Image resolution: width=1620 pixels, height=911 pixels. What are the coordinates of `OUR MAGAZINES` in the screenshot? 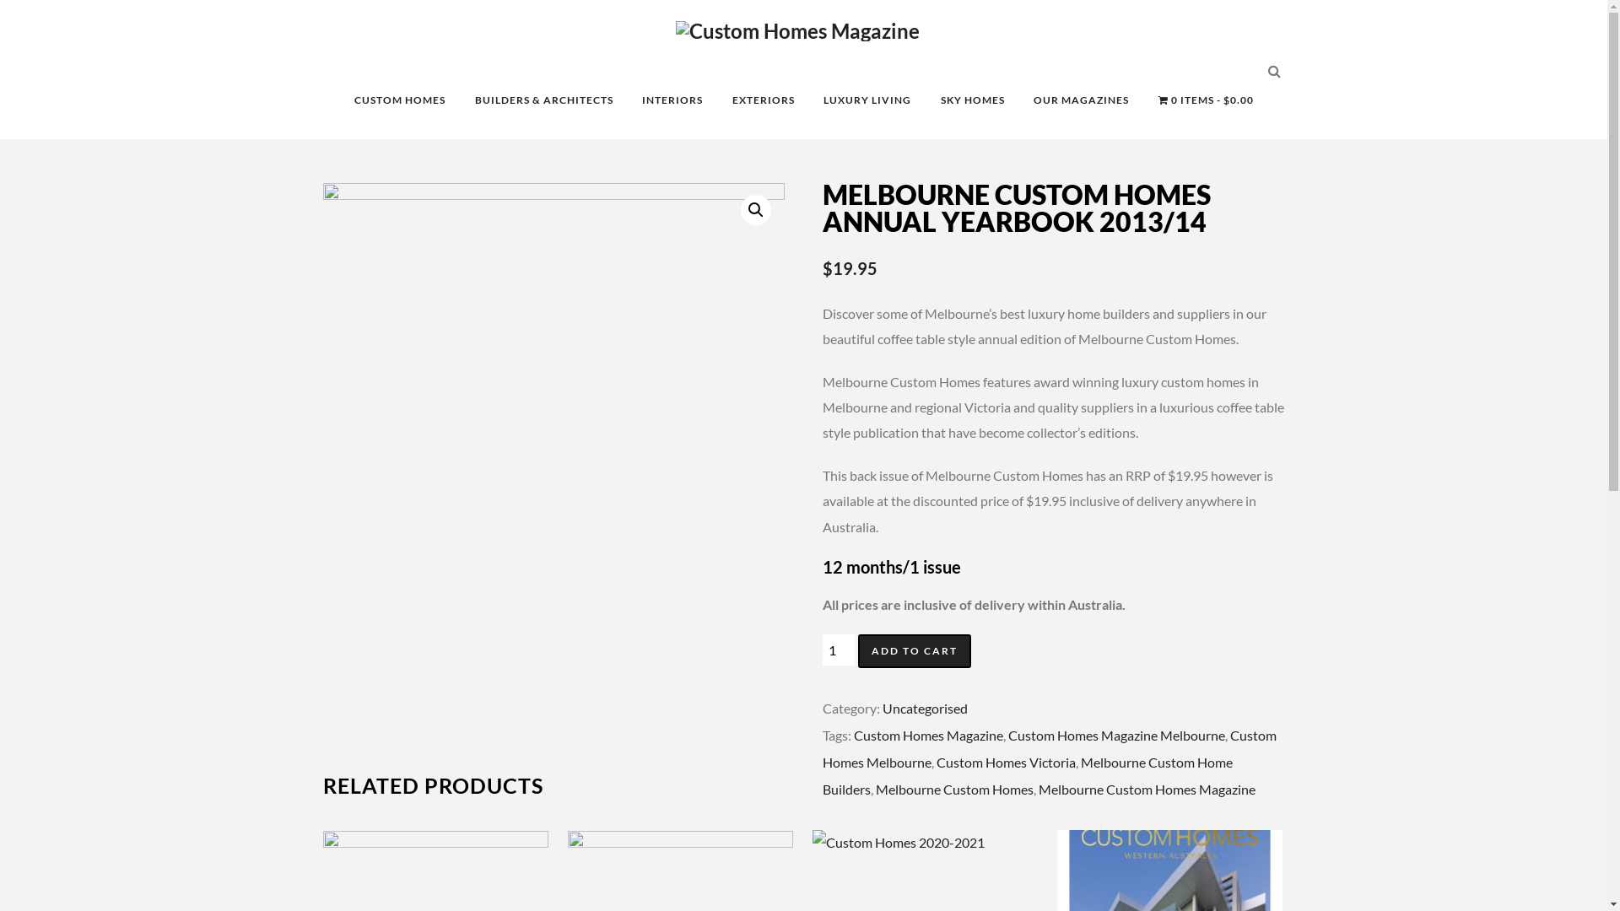 It's located at (1082, 101).